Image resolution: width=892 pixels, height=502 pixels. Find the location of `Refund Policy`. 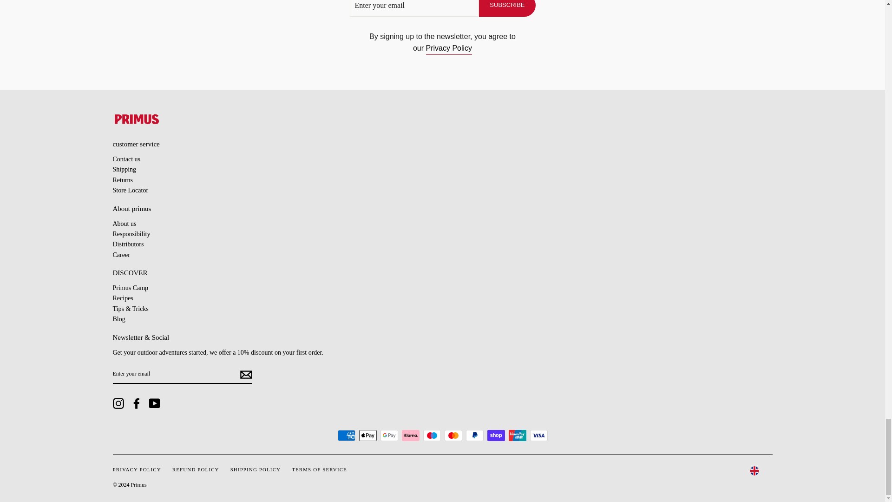

Refund Policy is located at coordinates (123, 185).